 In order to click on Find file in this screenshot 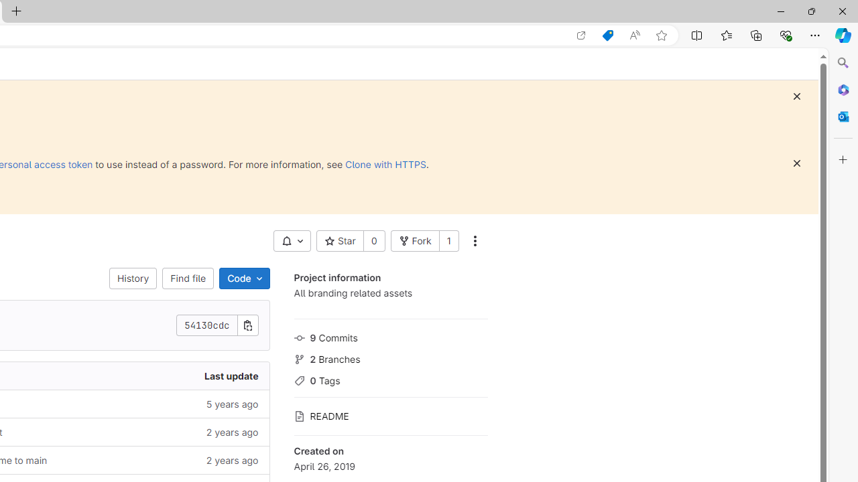, I will do `click(188, 278)`.